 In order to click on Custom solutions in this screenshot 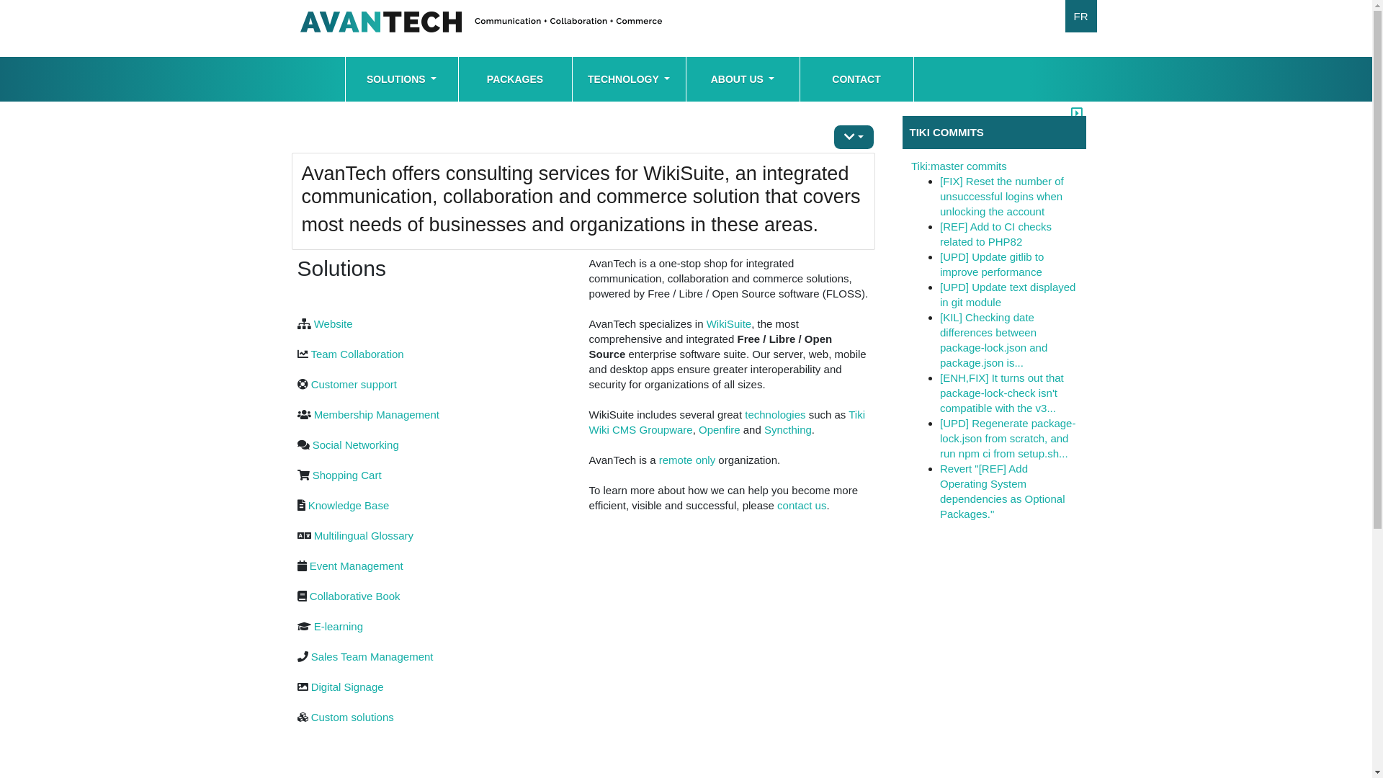, I will do `click(353, 717)`.